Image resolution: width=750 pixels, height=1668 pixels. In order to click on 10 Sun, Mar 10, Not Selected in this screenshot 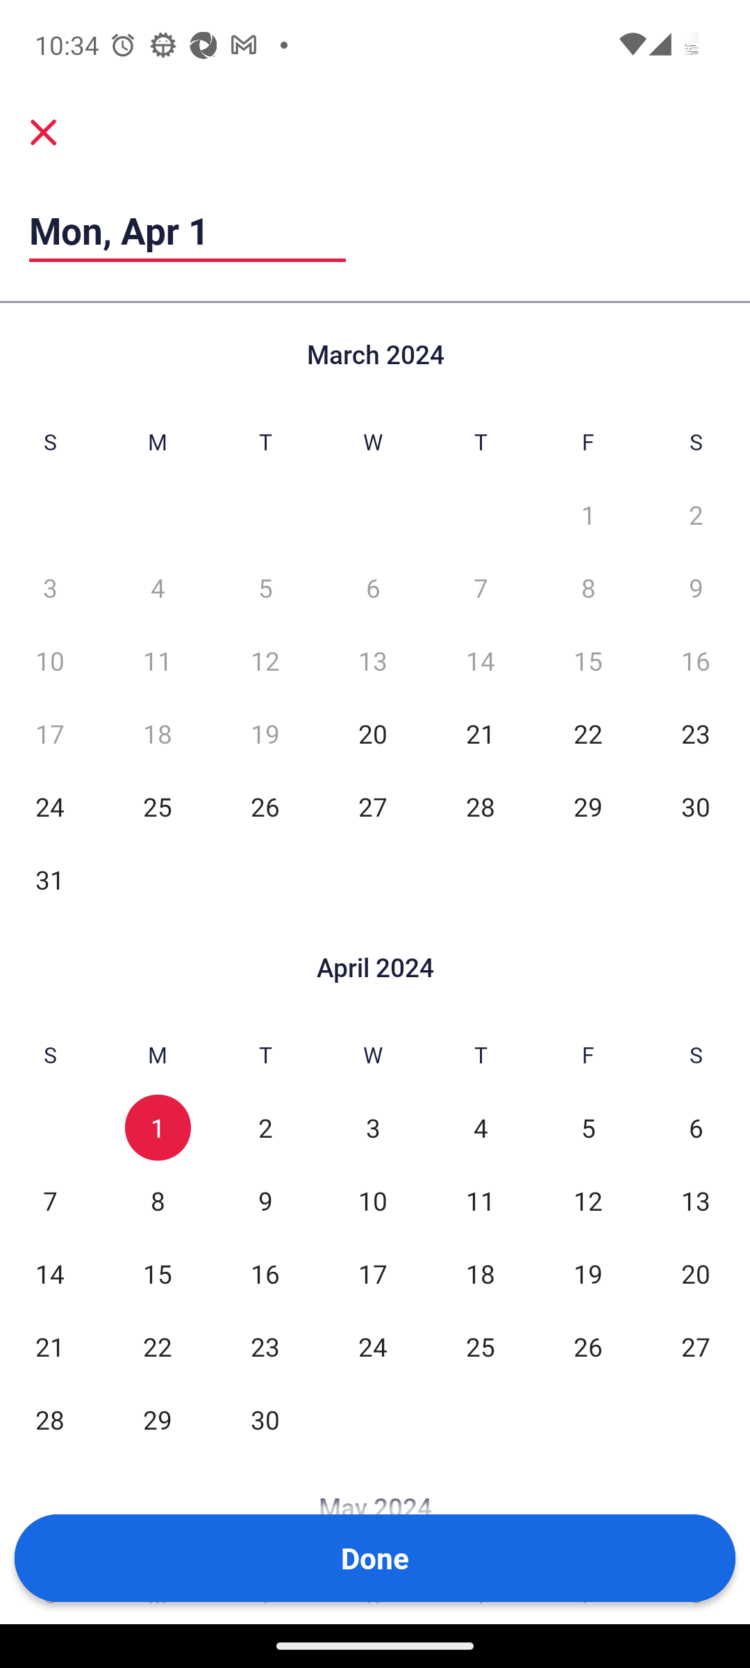, I will do `click(50, 660)`.